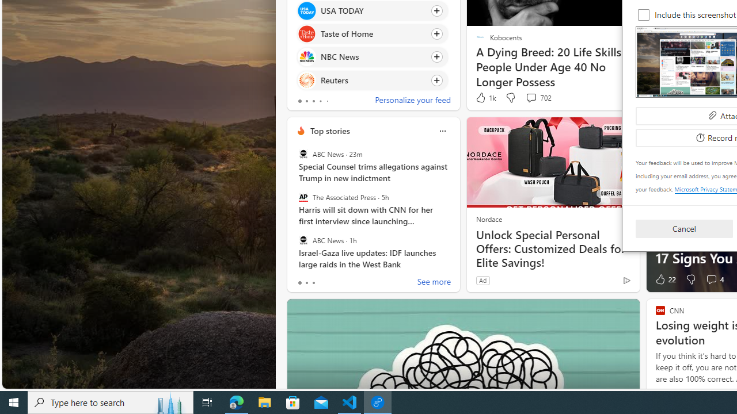 The height and width of the screenshot is (414, 737). I want to click on Click to follow source NBC News, so click(372, 57).